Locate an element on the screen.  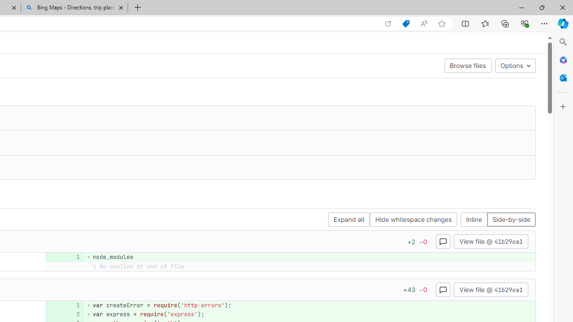
+ var express = require('express');  is located at coordinates (310, 314).